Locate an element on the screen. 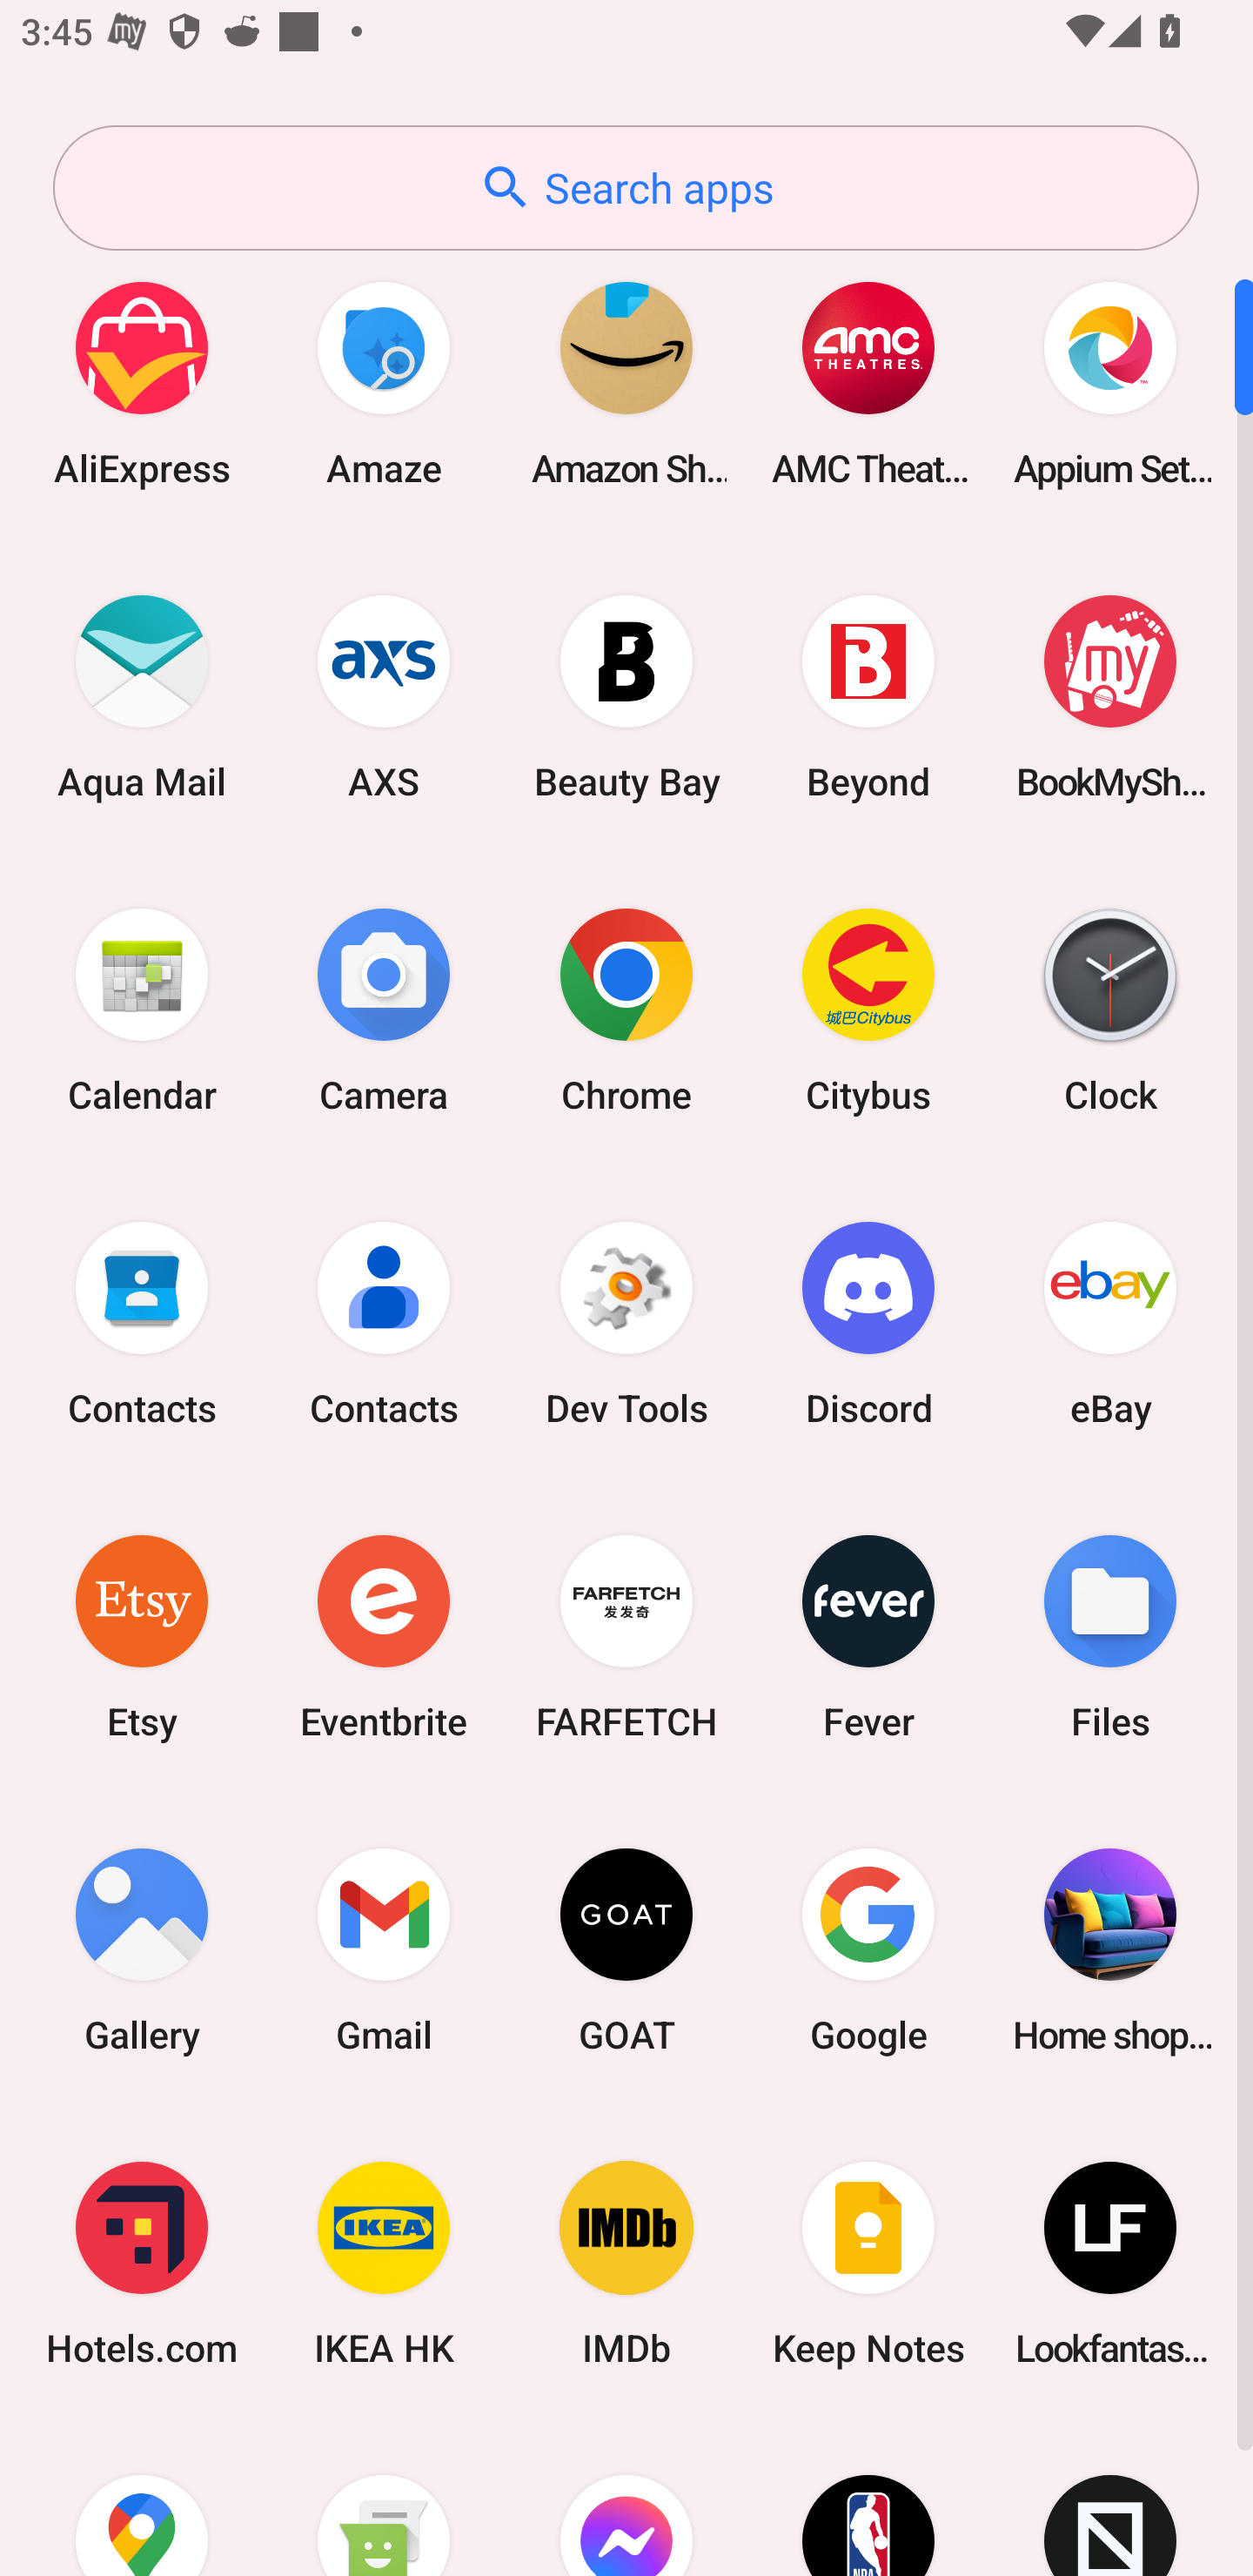 The image size is (1253, 2576). Amaze is located at coordinates (384, 383).